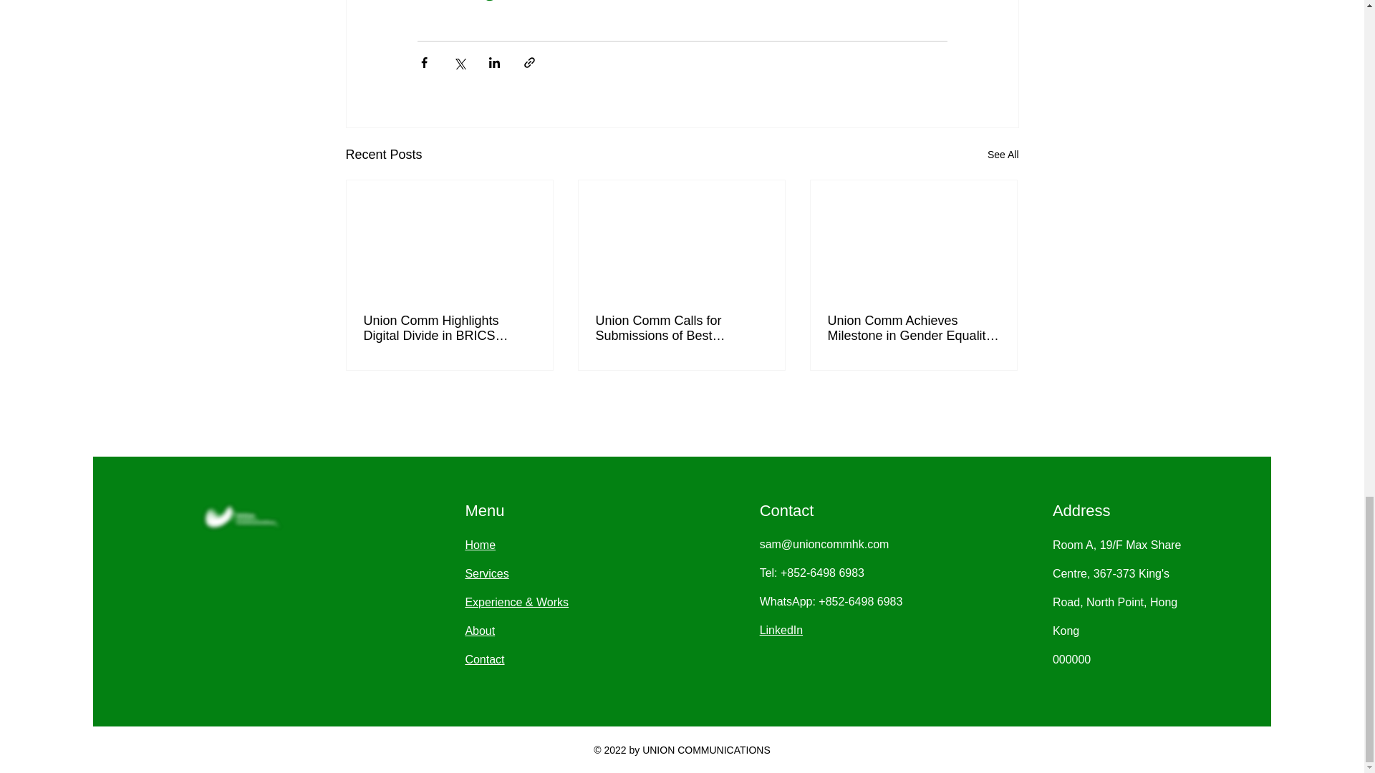 The width and height of the screenshot is (1375, 773). Describe the element at coordinates (484, 658) in the screenshot. I see `Contact` at that location.